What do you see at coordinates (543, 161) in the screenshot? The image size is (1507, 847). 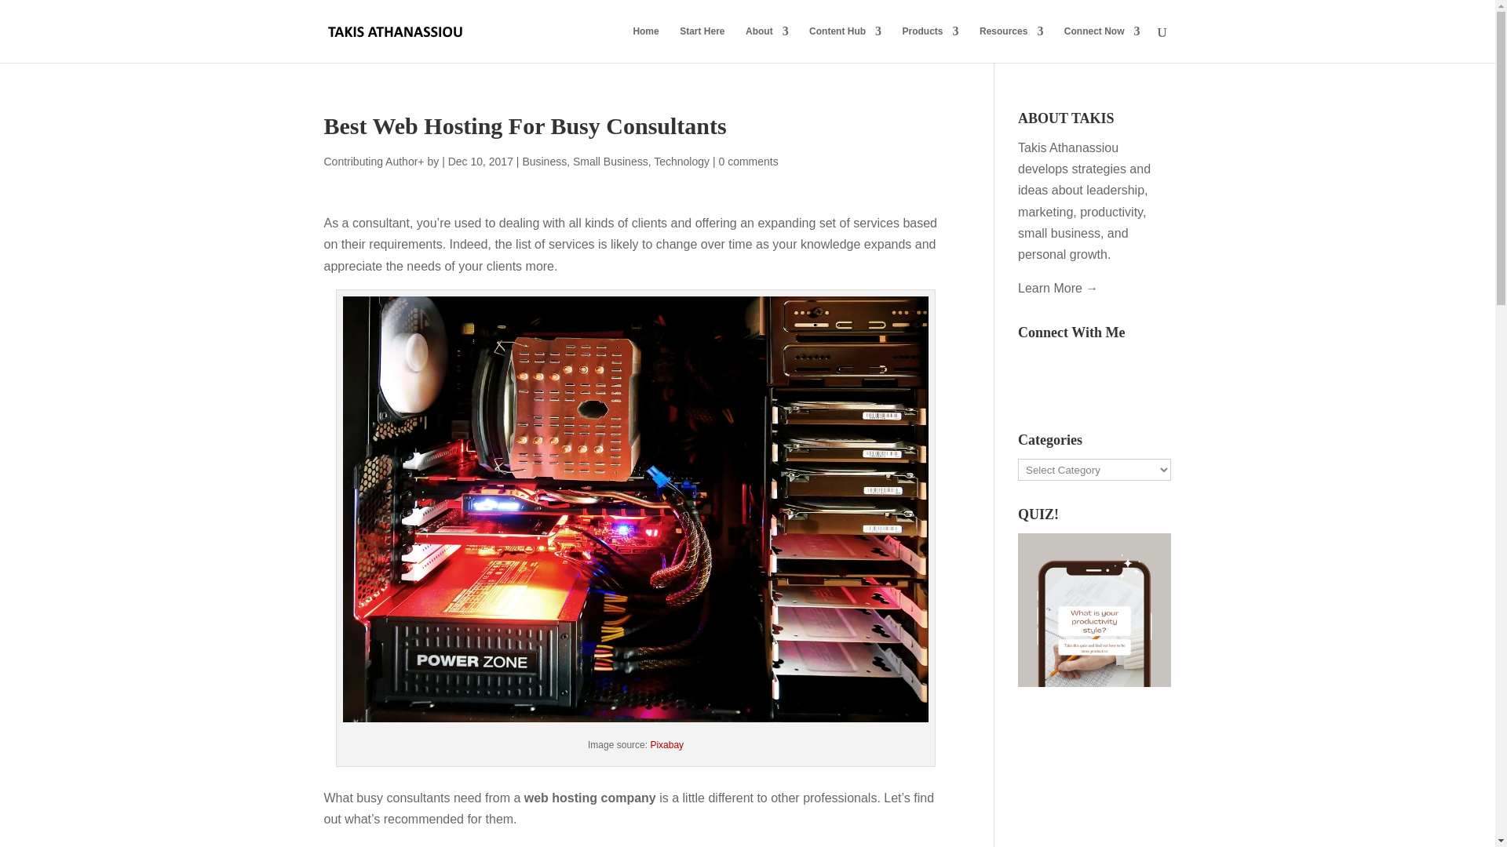 I see `Business` at bounding box center [543, 161].